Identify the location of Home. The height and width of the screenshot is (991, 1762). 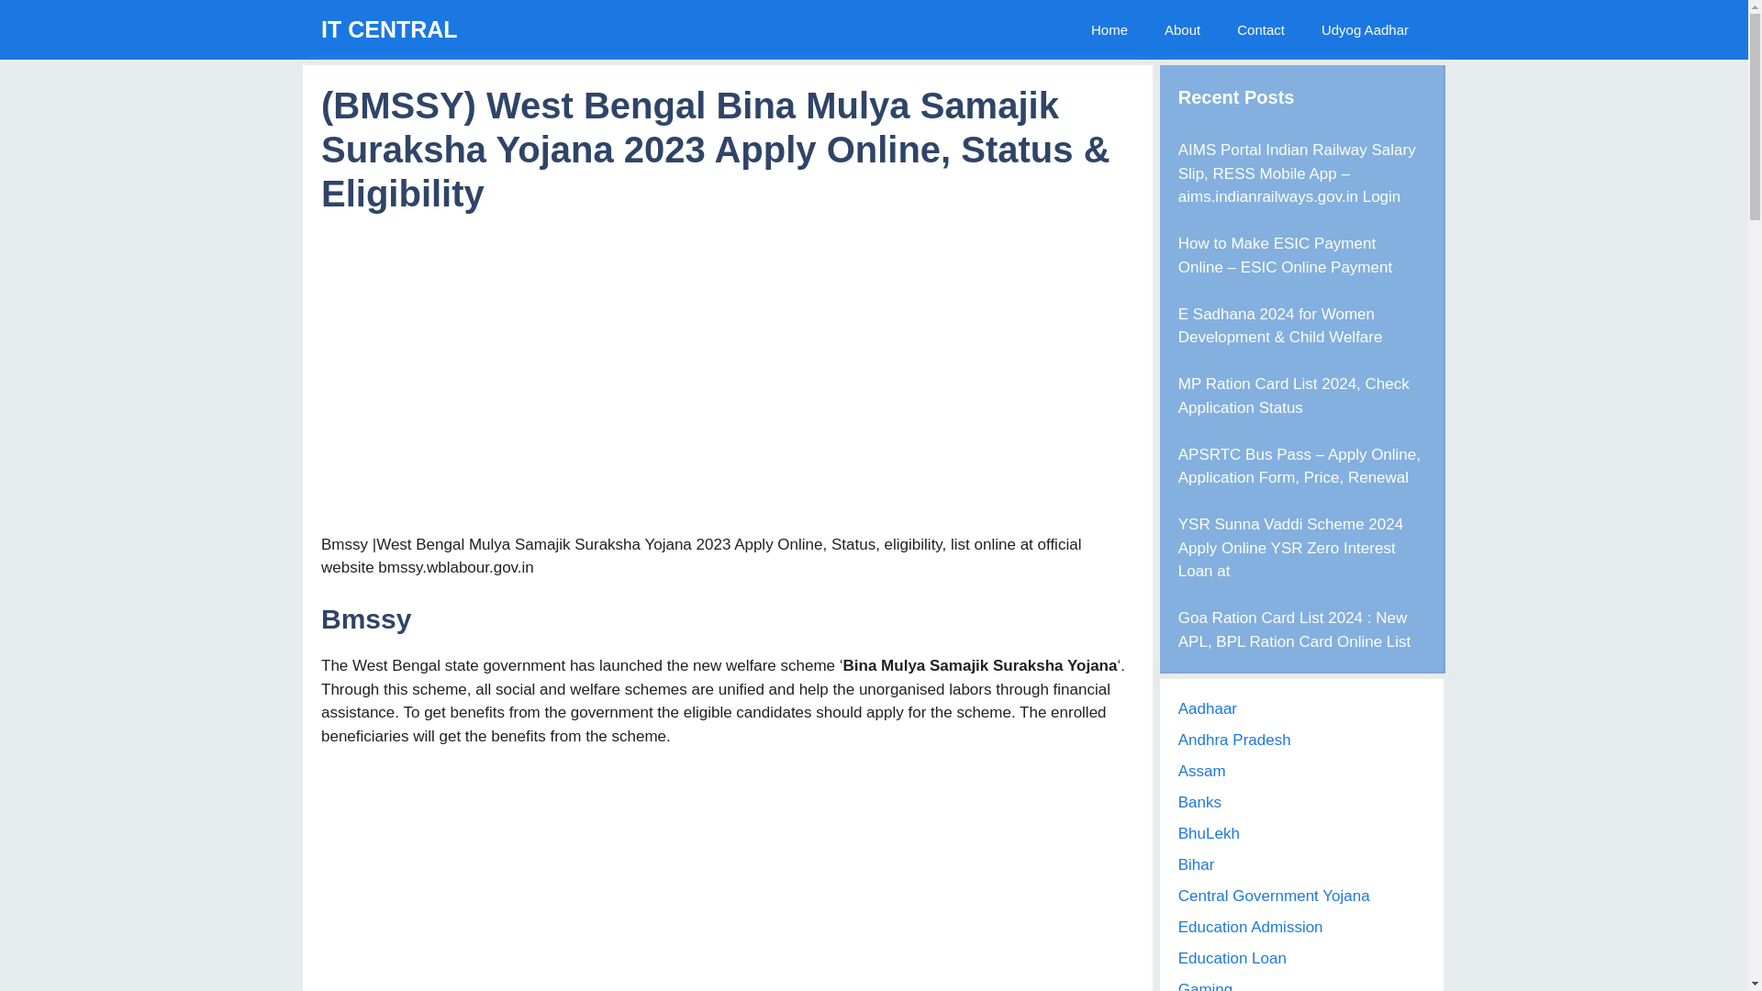
(1110, 29).